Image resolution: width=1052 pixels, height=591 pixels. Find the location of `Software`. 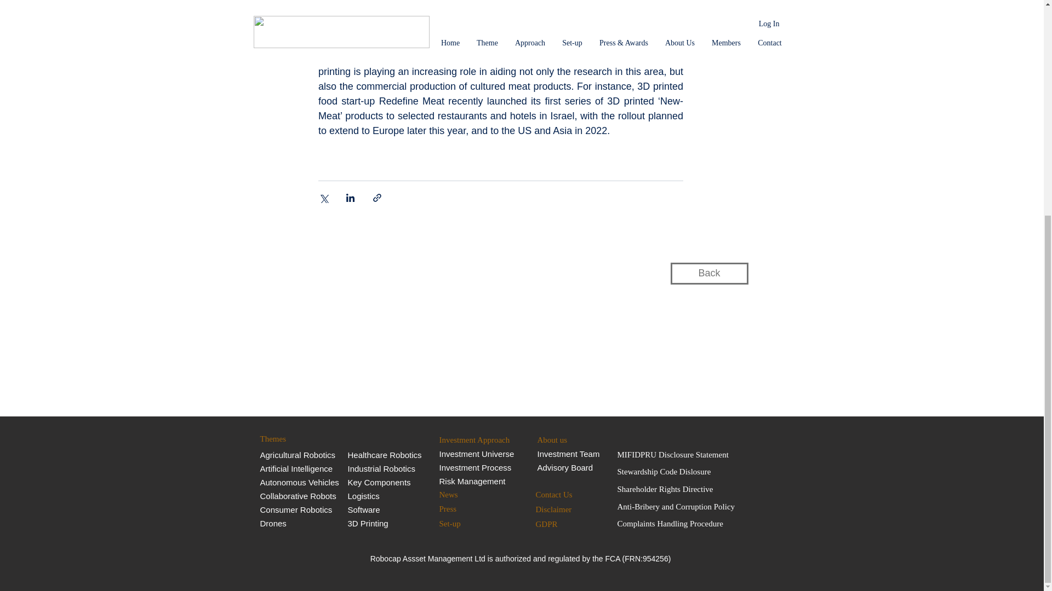

Software is located at coordinates (363, 509).